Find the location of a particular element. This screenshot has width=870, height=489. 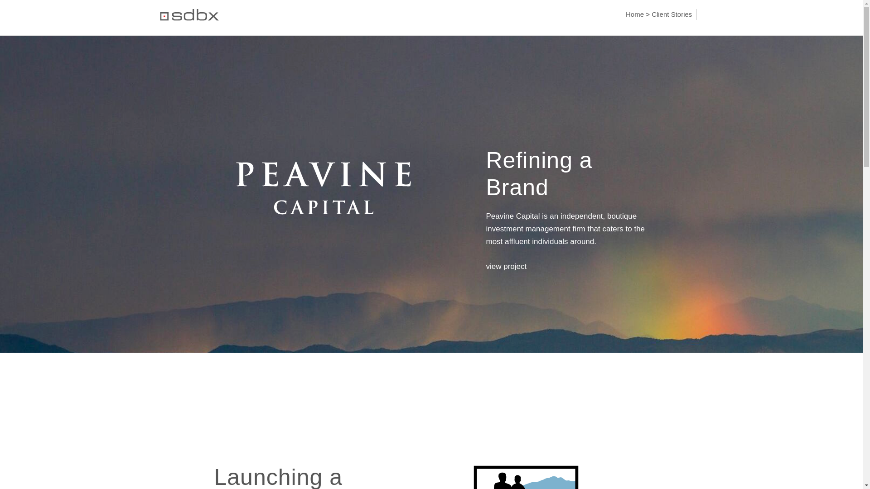

Home is located at coordinates (634, 14).